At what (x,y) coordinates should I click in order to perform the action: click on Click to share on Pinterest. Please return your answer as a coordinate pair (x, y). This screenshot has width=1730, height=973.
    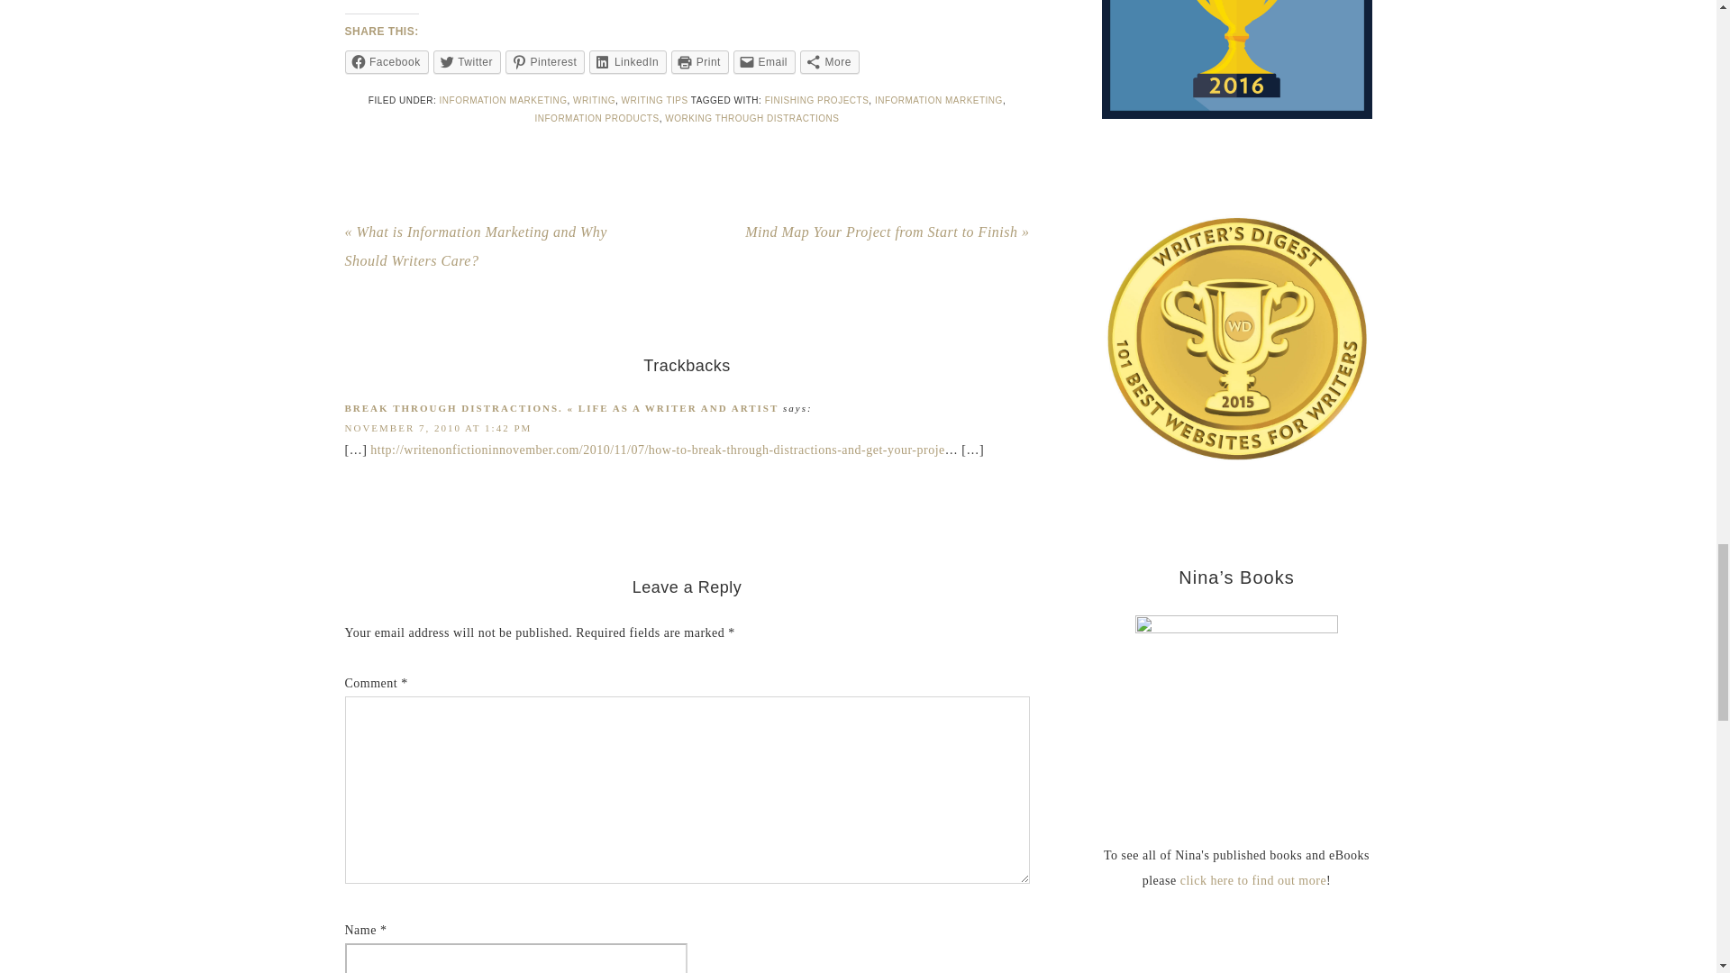
    Looking at the image, I should click on (544, 62).